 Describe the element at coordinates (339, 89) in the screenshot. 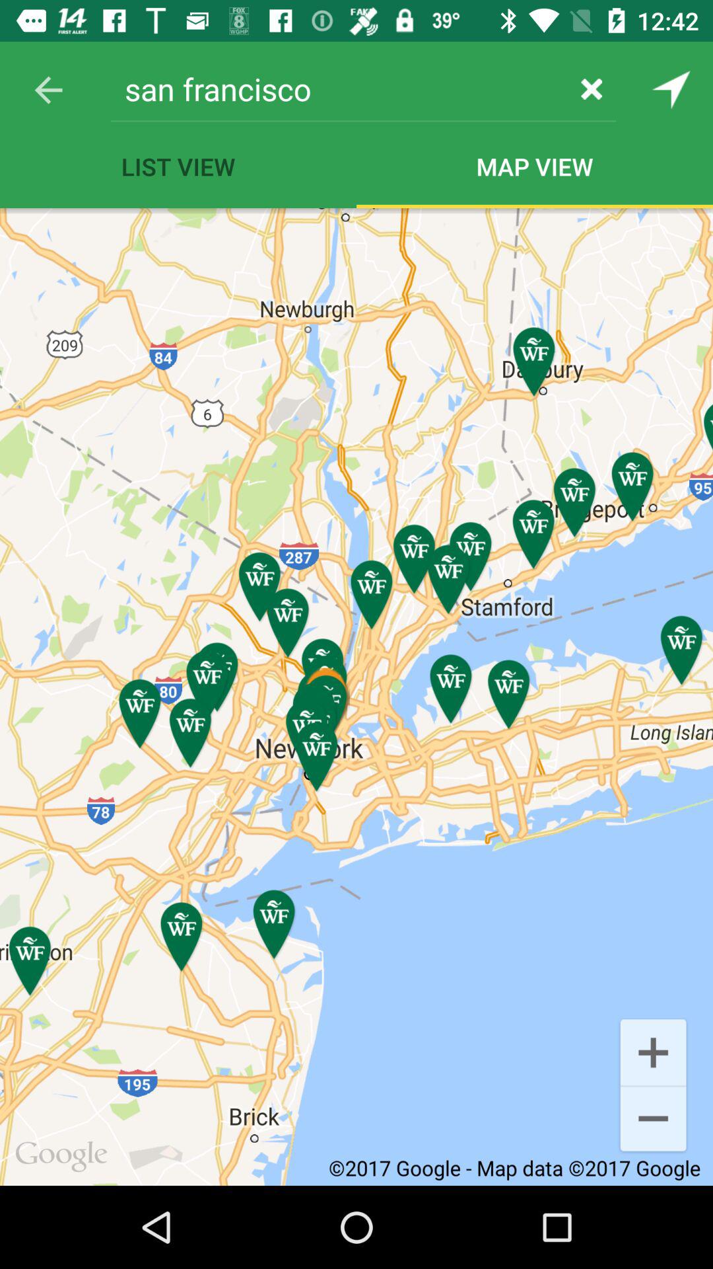

I see `turn off item above list view` at that location.